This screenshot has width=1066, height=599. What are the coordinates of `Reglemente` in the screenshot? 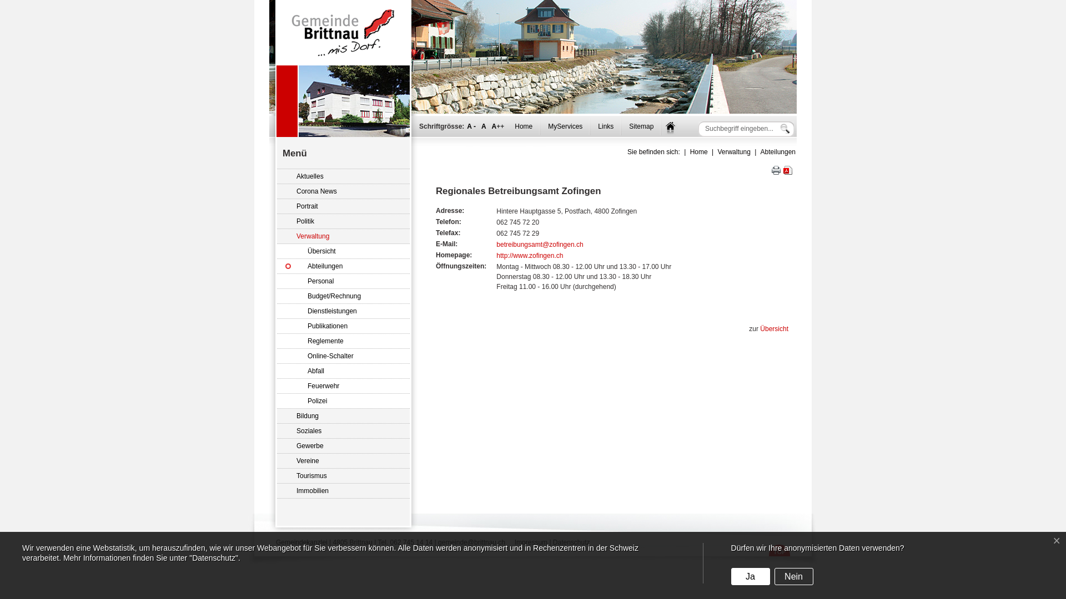 It's located at (343, 342).